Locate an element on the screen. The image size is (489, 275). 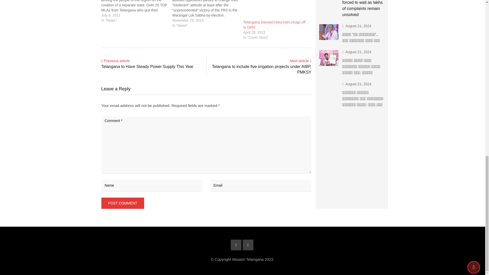
Telugu Desam Leaders Begin Bus Yatra is located at coordinates (137, 11).